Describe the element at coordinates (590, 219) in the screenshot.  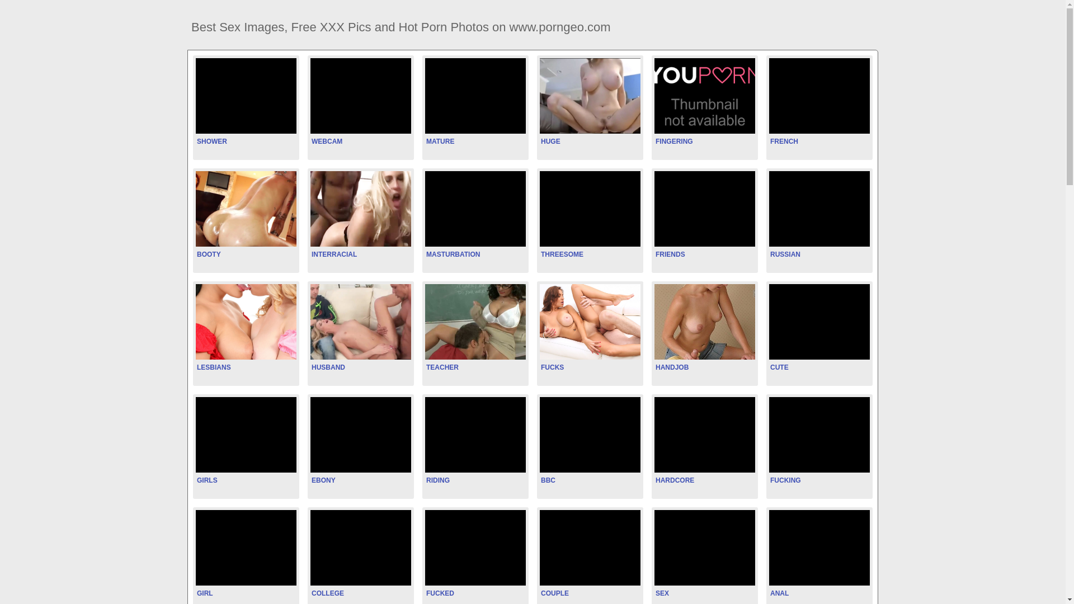
I see `THREESOME` at that location.